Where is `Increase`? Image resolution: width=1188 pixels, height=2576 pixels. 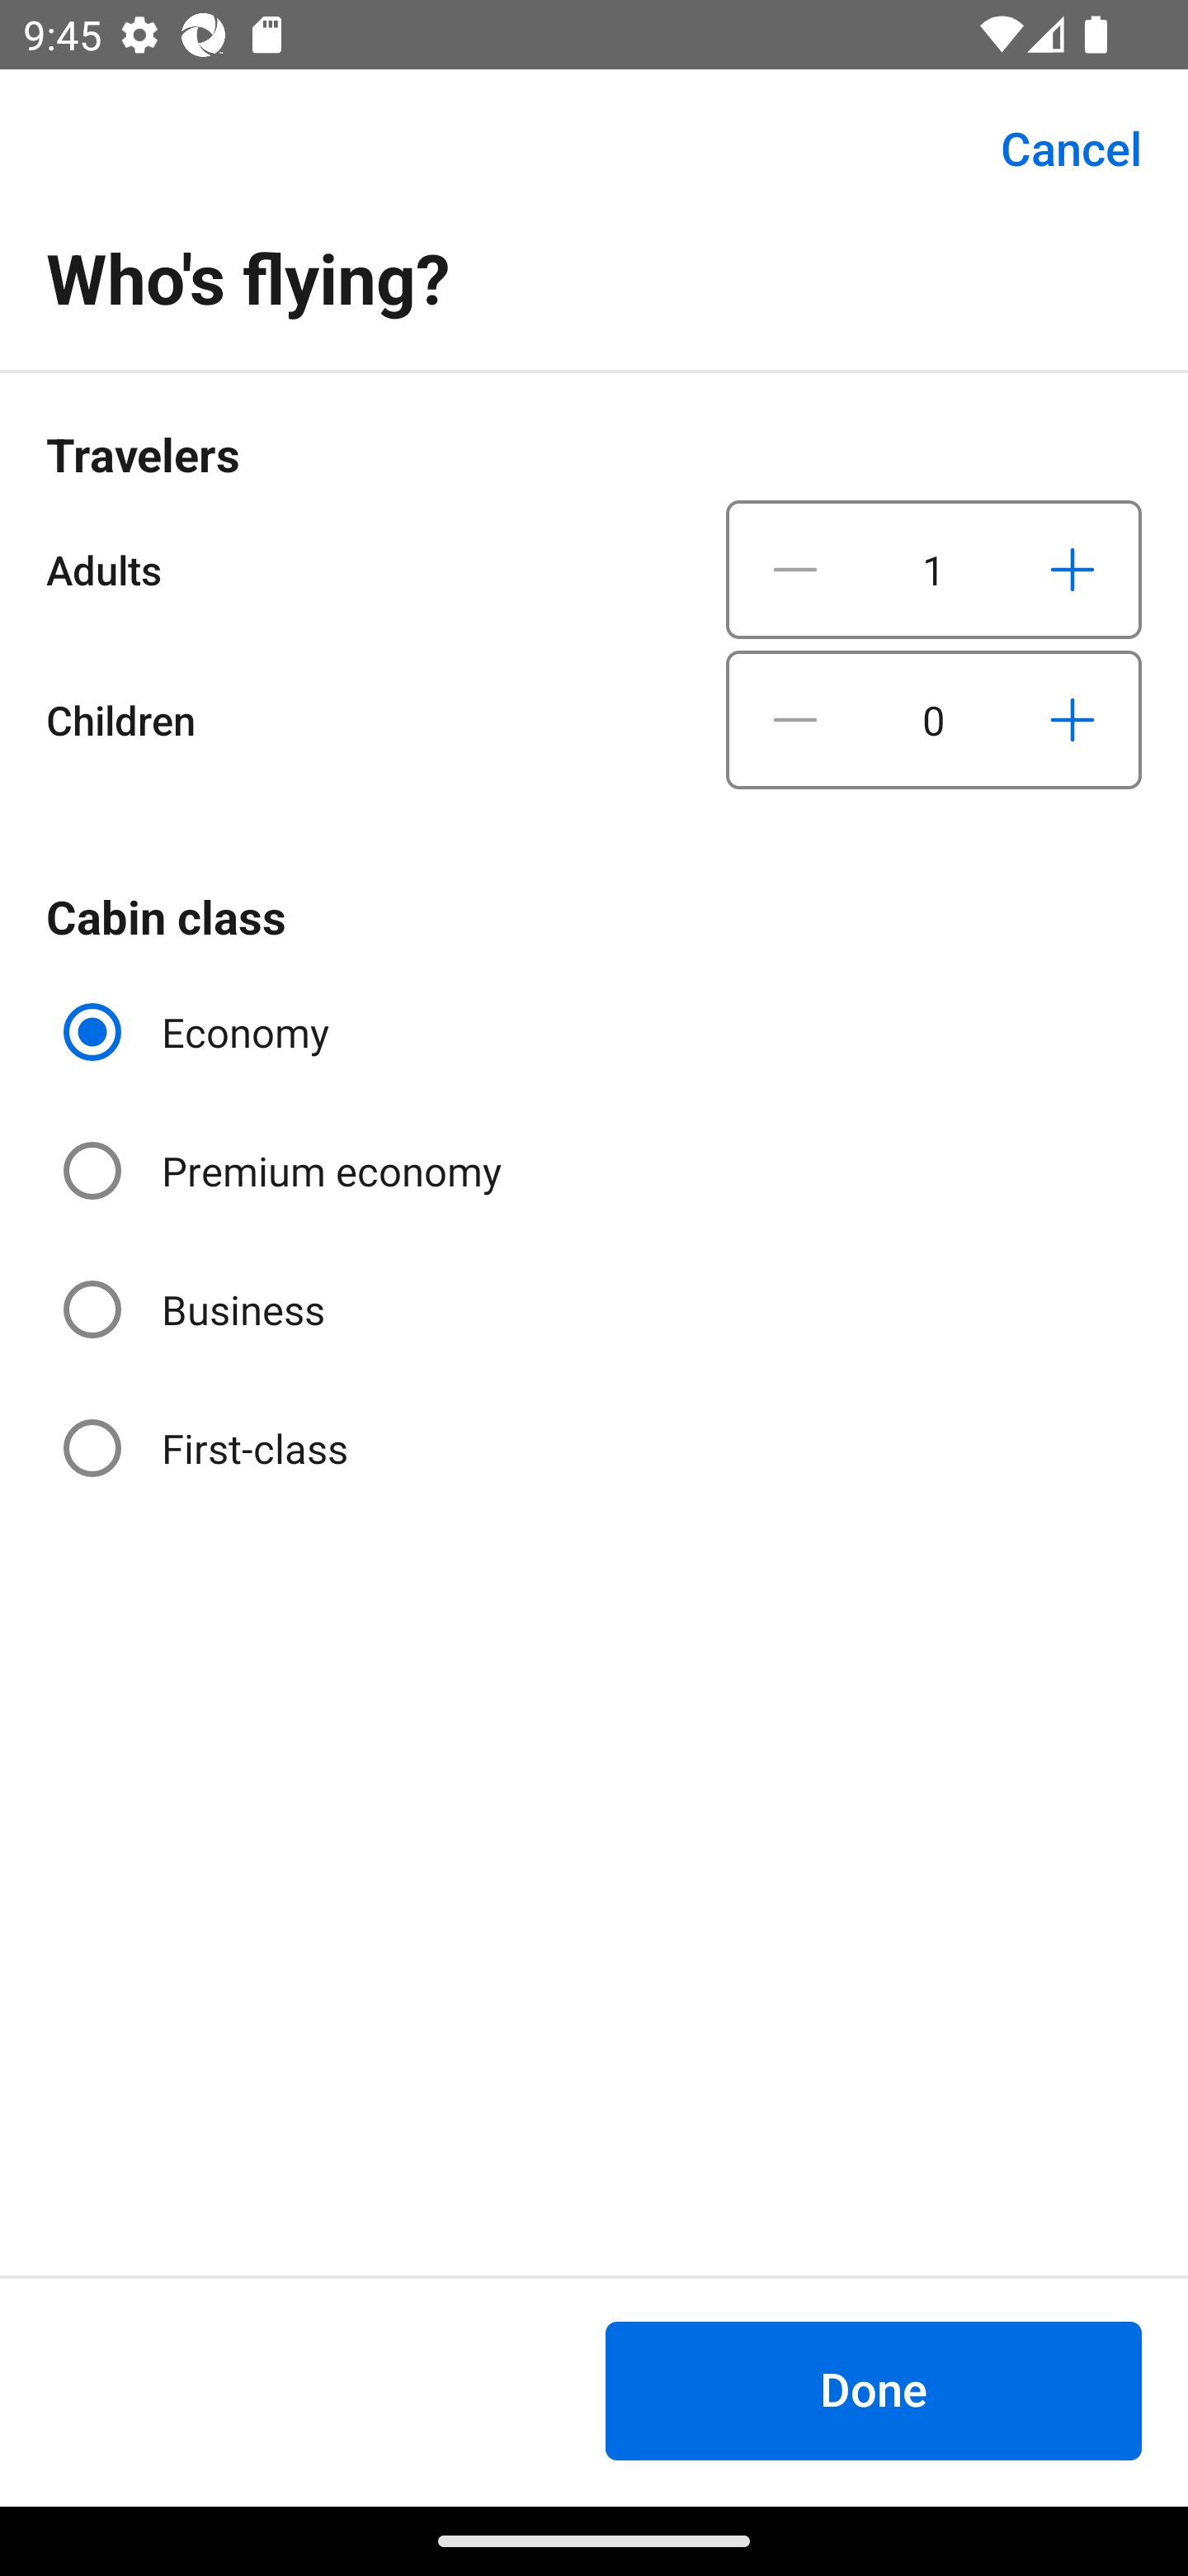 Increase is located at coordinates (1072, 720).